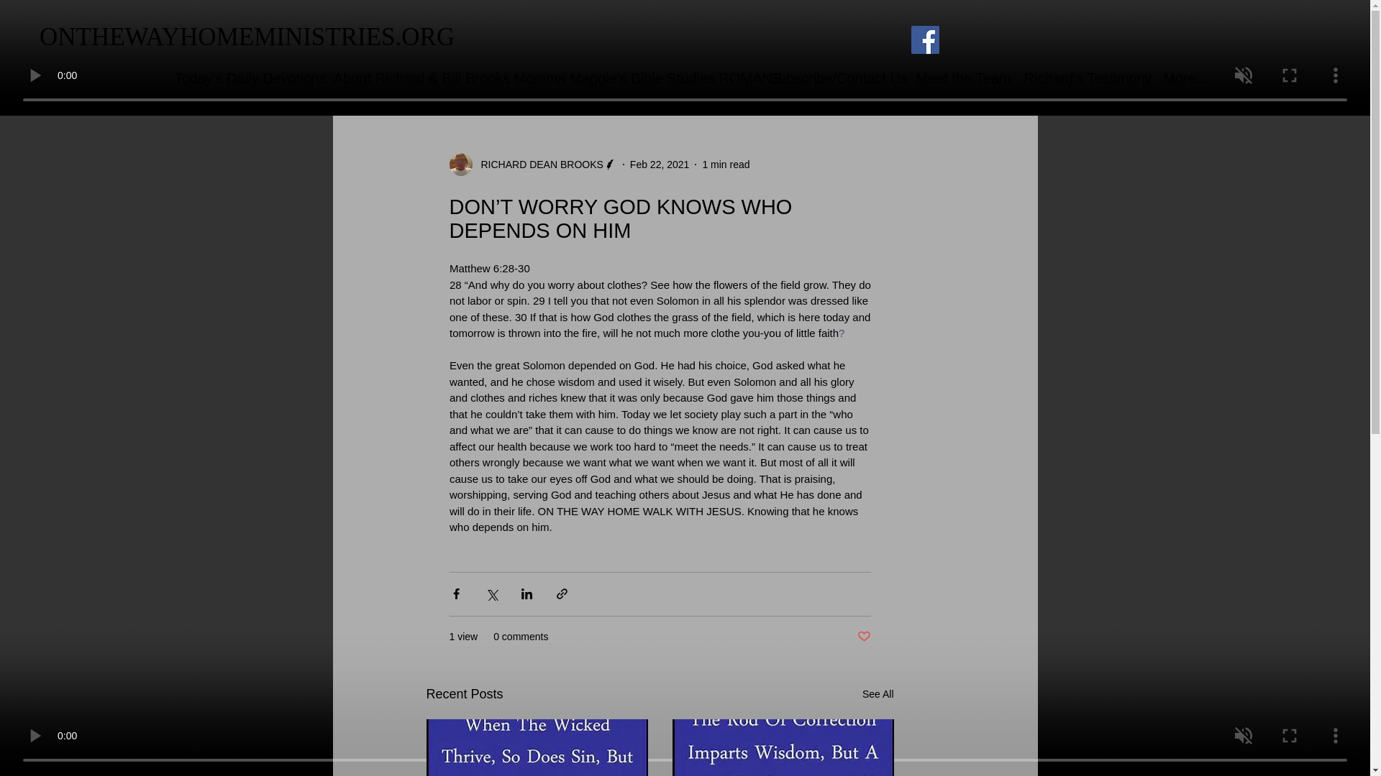 This screenshot has height=776, width=1381. Describe the element at coordinates (243, 78) in the screenshot. I see `Today's Daily Devotions` at that location.